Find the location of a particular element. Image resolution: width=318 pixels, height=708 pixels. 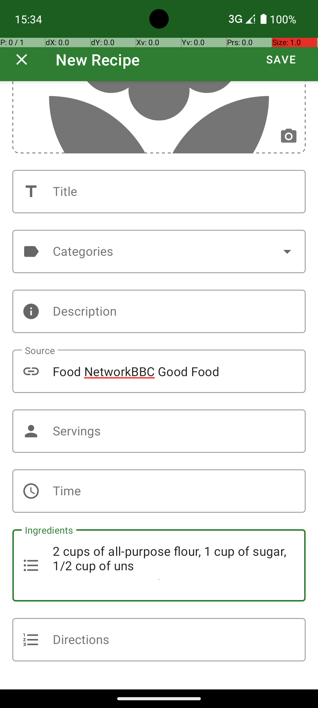

Change photo is located at coordinates (289, 136).